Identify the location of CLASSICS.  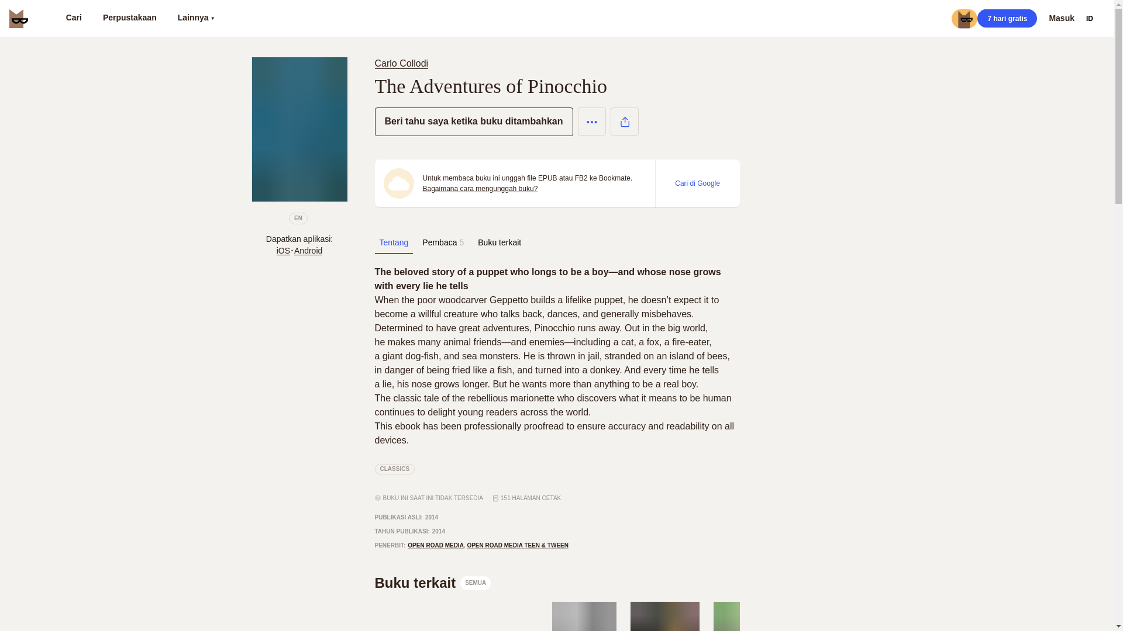
(435, 545).